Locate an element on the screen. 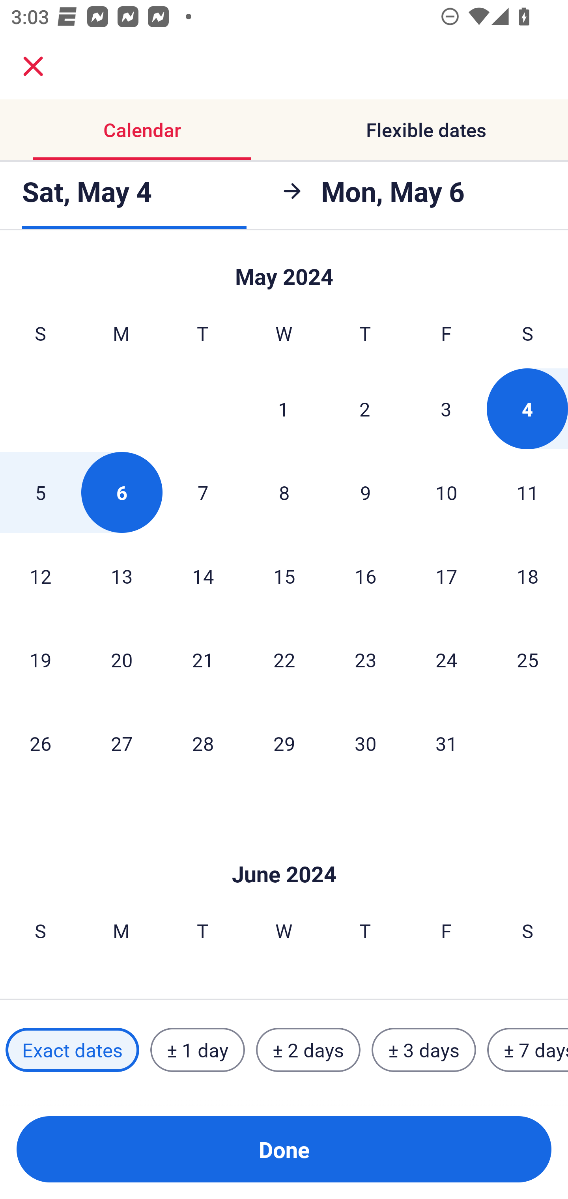  25 Saturday, May 25, 2024 is located at coordinates (528, 659).